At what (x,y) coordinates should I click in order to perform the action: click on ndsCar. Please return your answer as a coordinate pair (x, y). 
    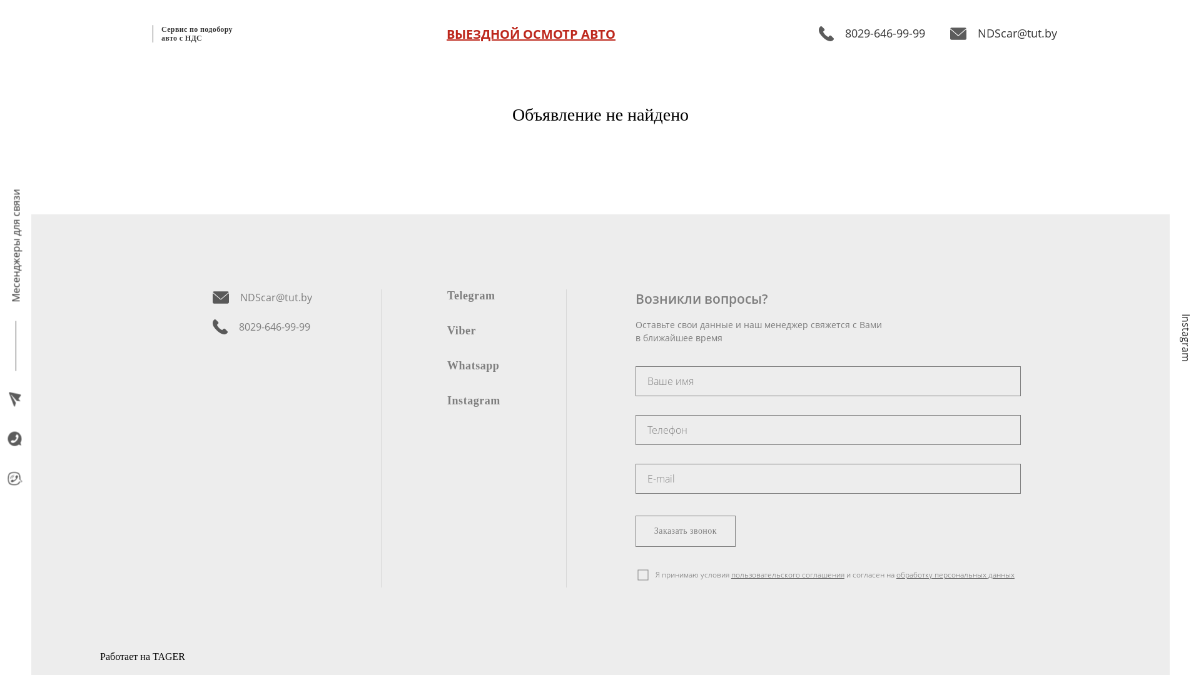
    Looking at the image, I should click on (828, 430).